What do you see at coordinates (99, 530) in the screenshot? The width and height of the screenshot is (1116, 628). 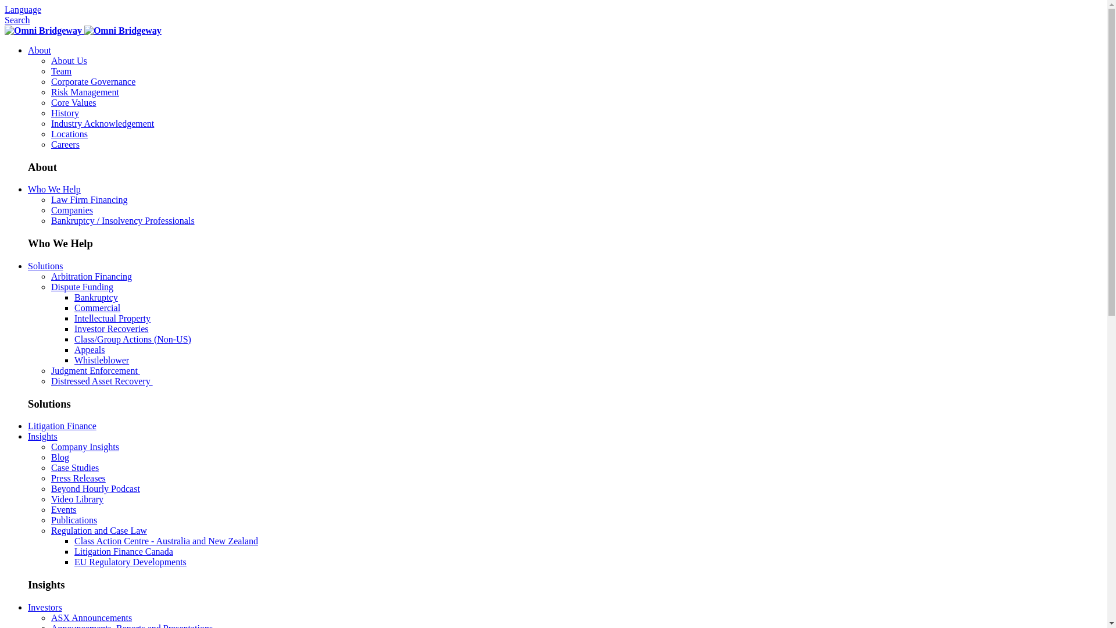 I see `Regulation and Case Law` at bounding box center [99, 530].